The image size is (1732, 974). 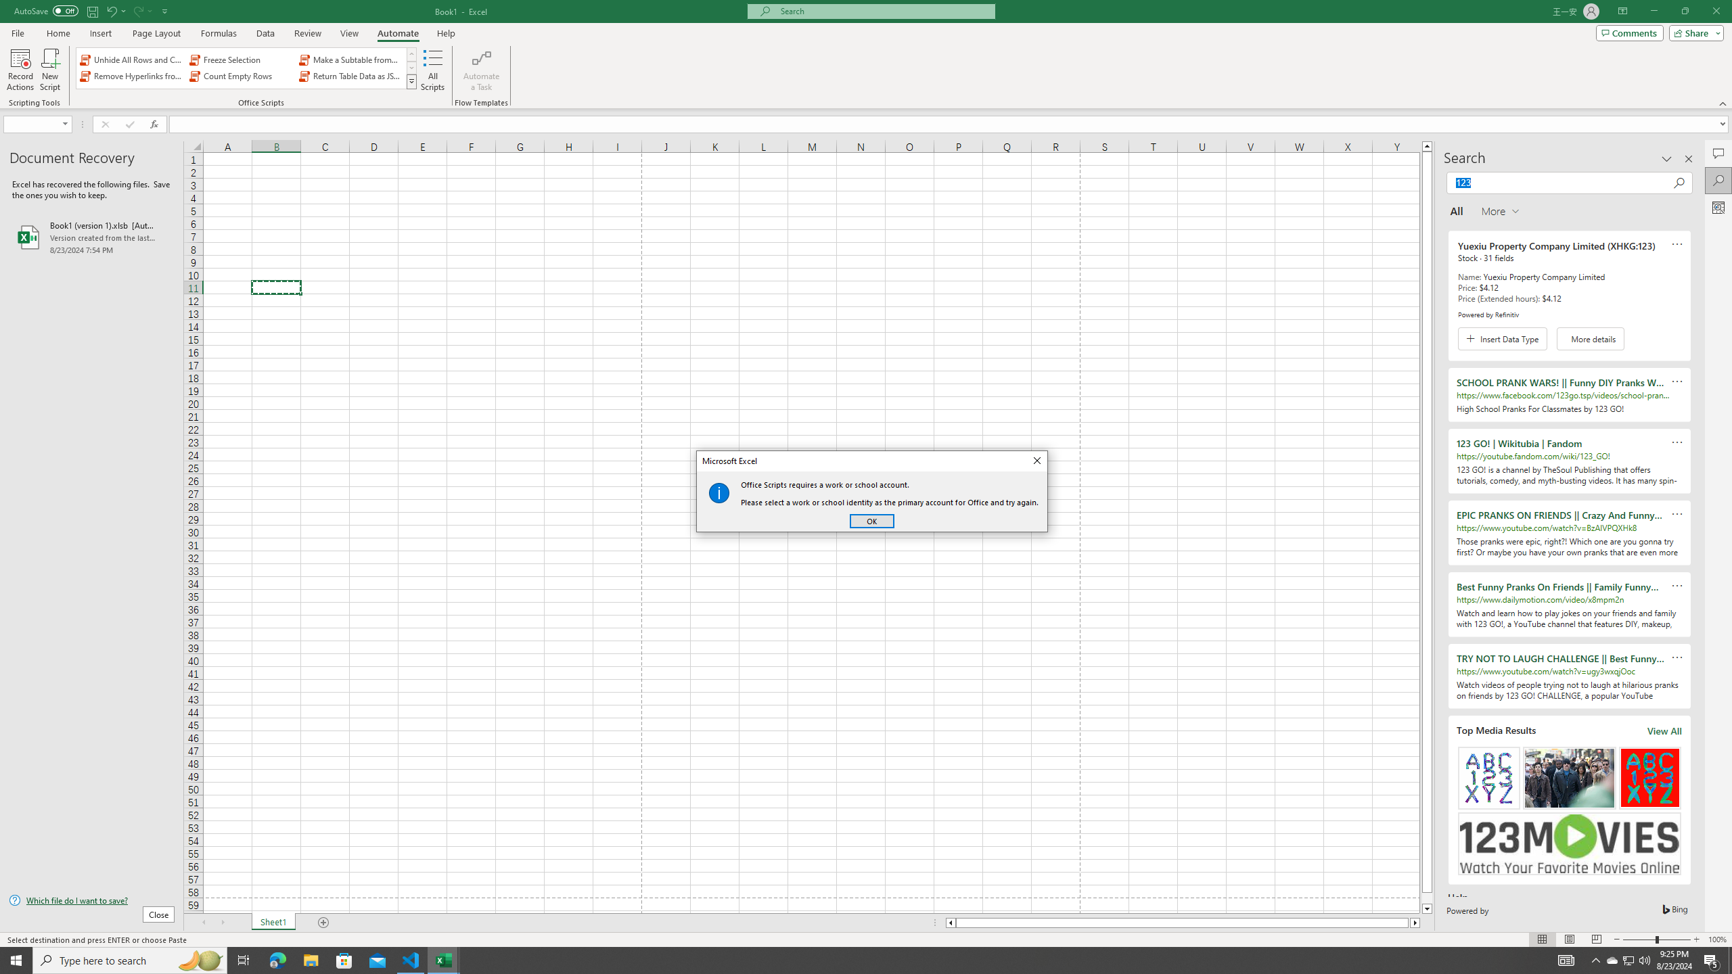 I want to click on User Promoted Notification Area, so click(x=1629, y=960).